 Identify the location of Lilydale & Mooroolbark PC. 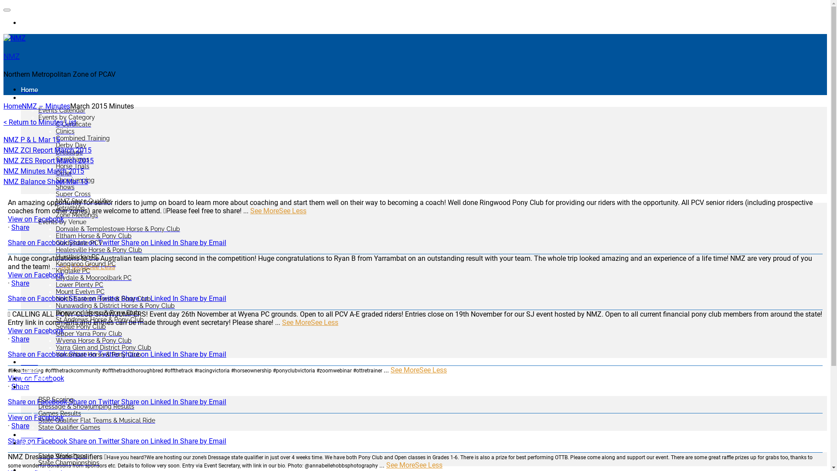
(94, 278).